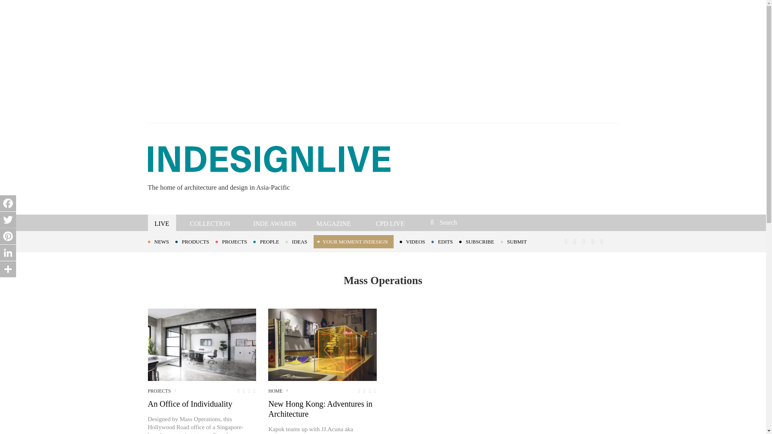 This screenshot has height=434, width=772. I want to click on PROJECTS, so click(234, 241).